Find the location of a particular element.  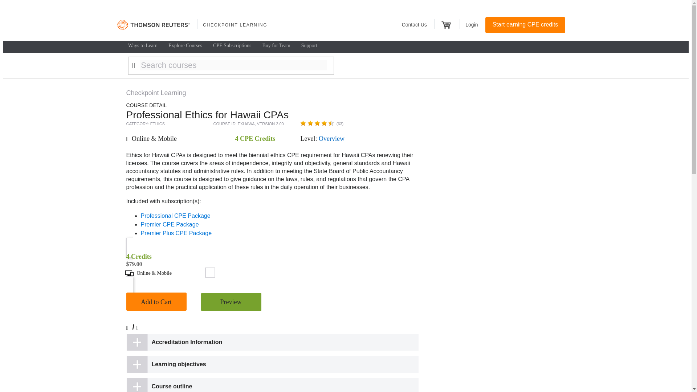

Buy for Team is located at coordinates (276, 46).